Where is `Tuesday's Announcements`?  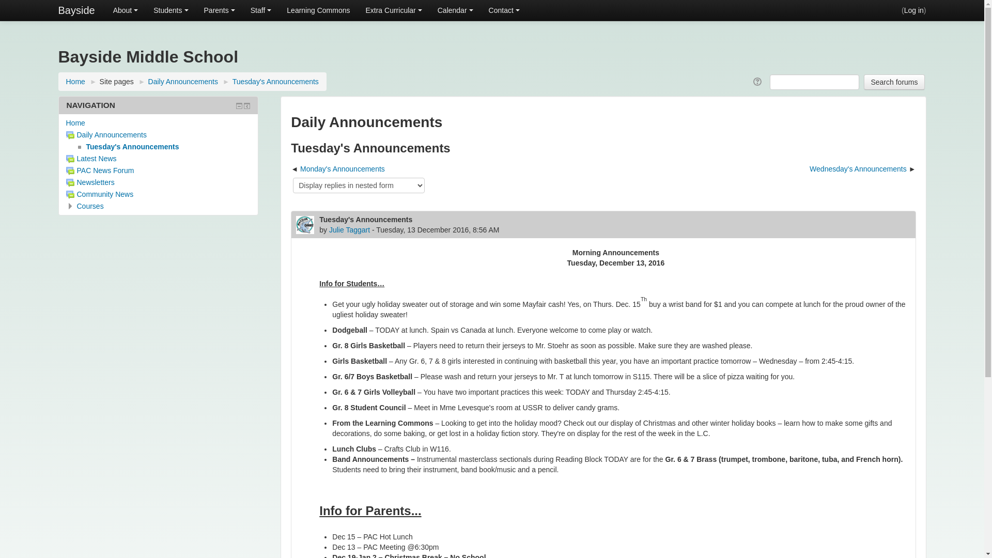 Tuesday's Announcements is located at coordinates (276, 82).